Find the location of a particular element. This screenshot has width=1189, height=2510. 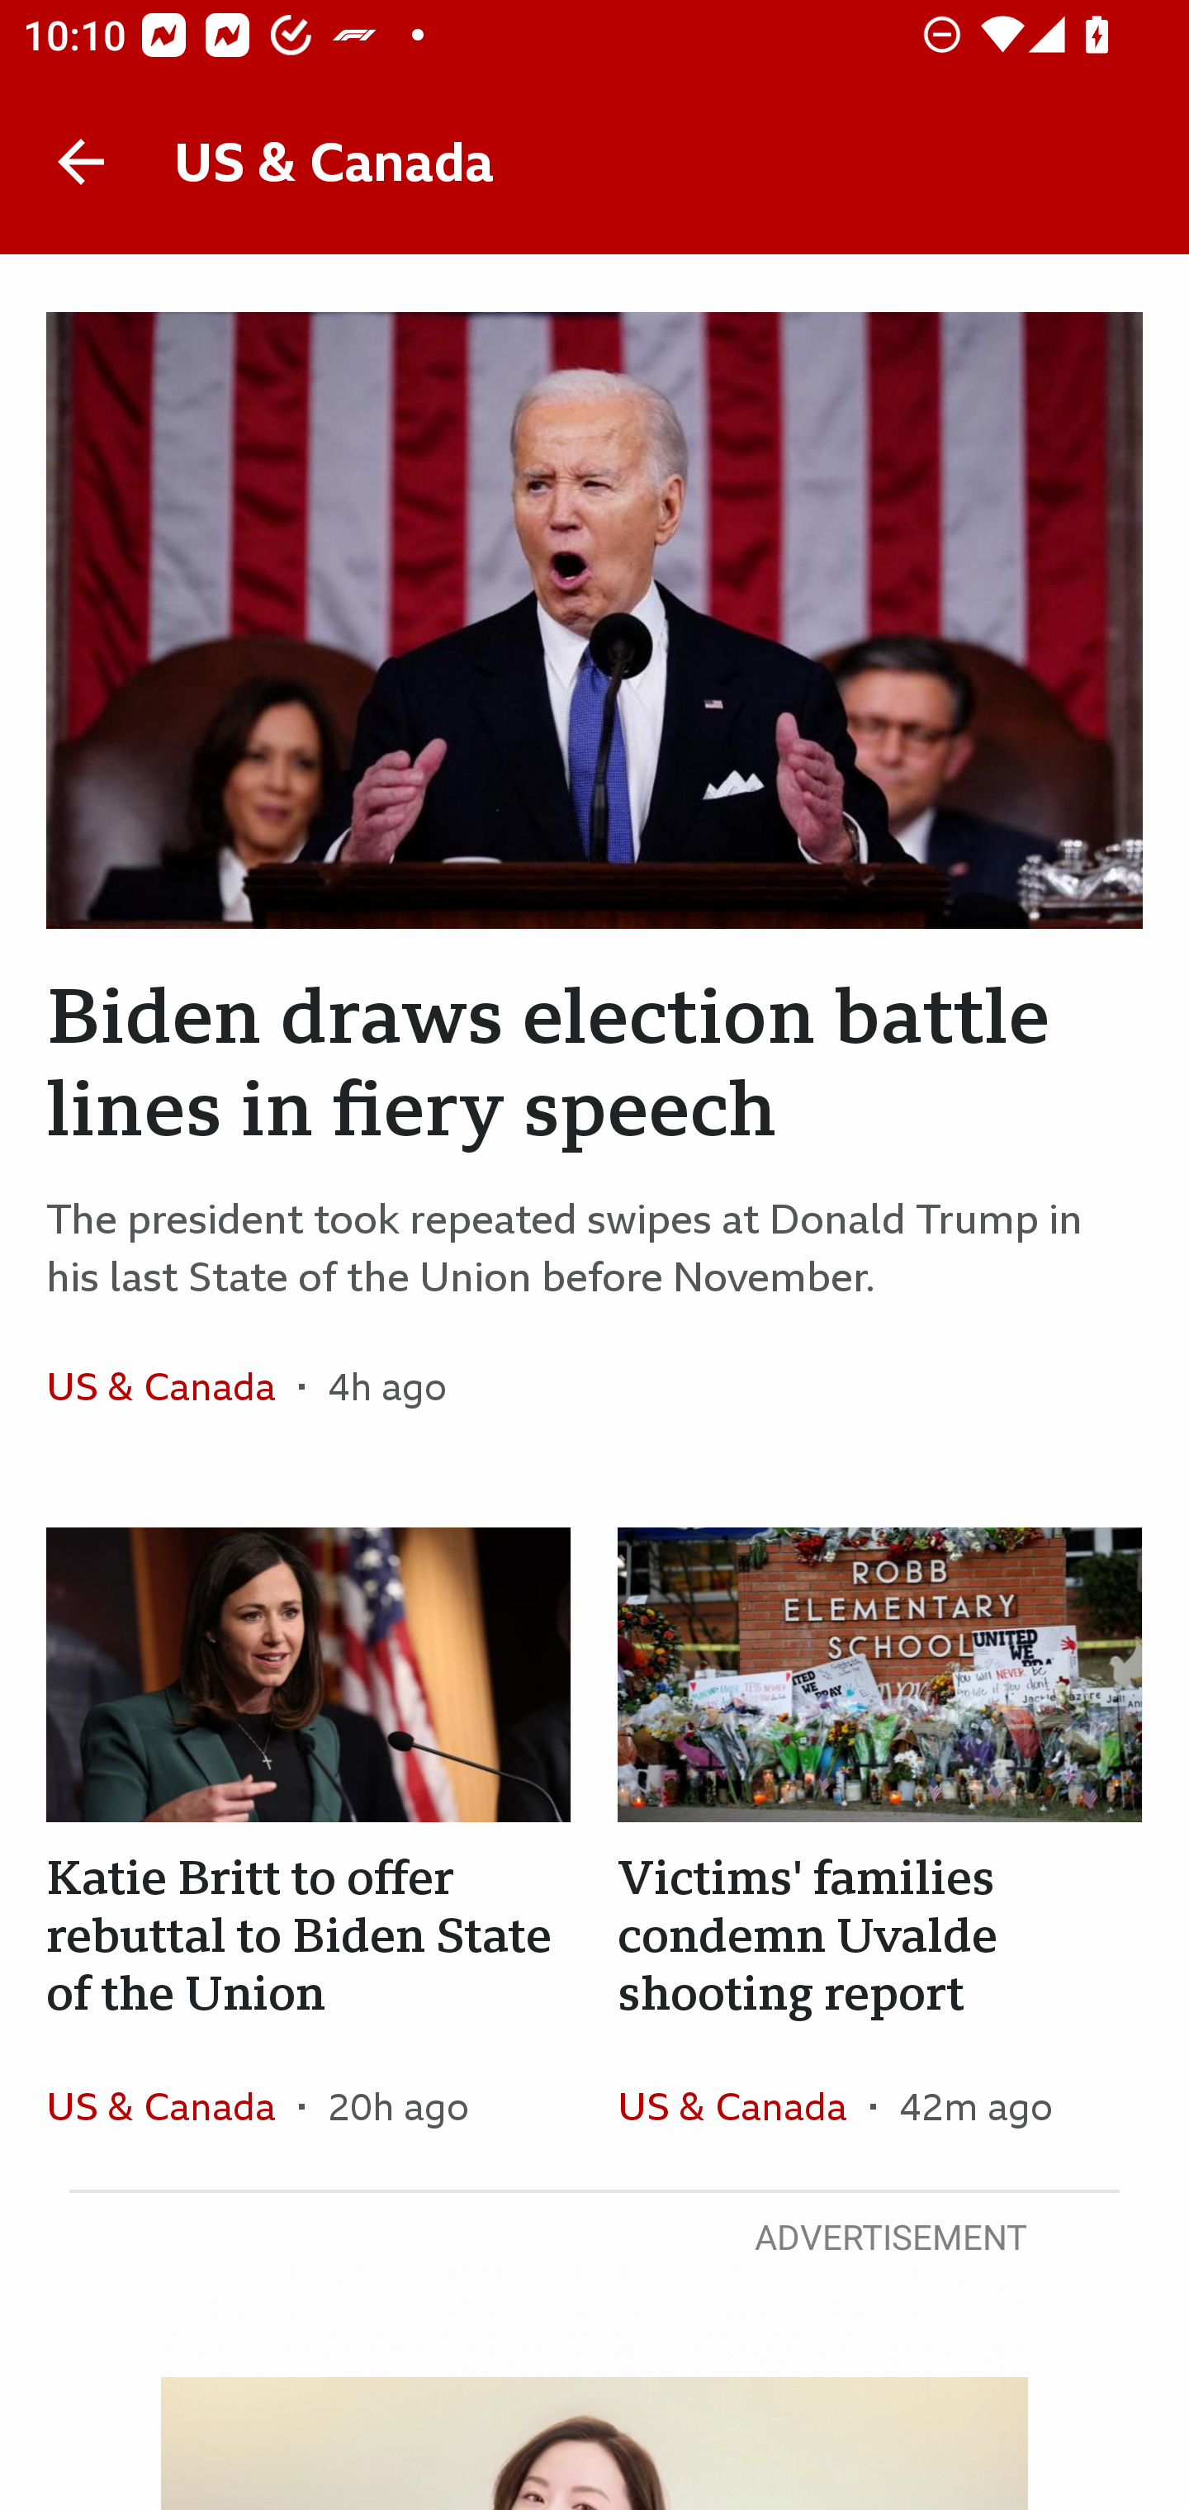

US & Canada In the section US & Canada is located at coordinates (172, 2105).